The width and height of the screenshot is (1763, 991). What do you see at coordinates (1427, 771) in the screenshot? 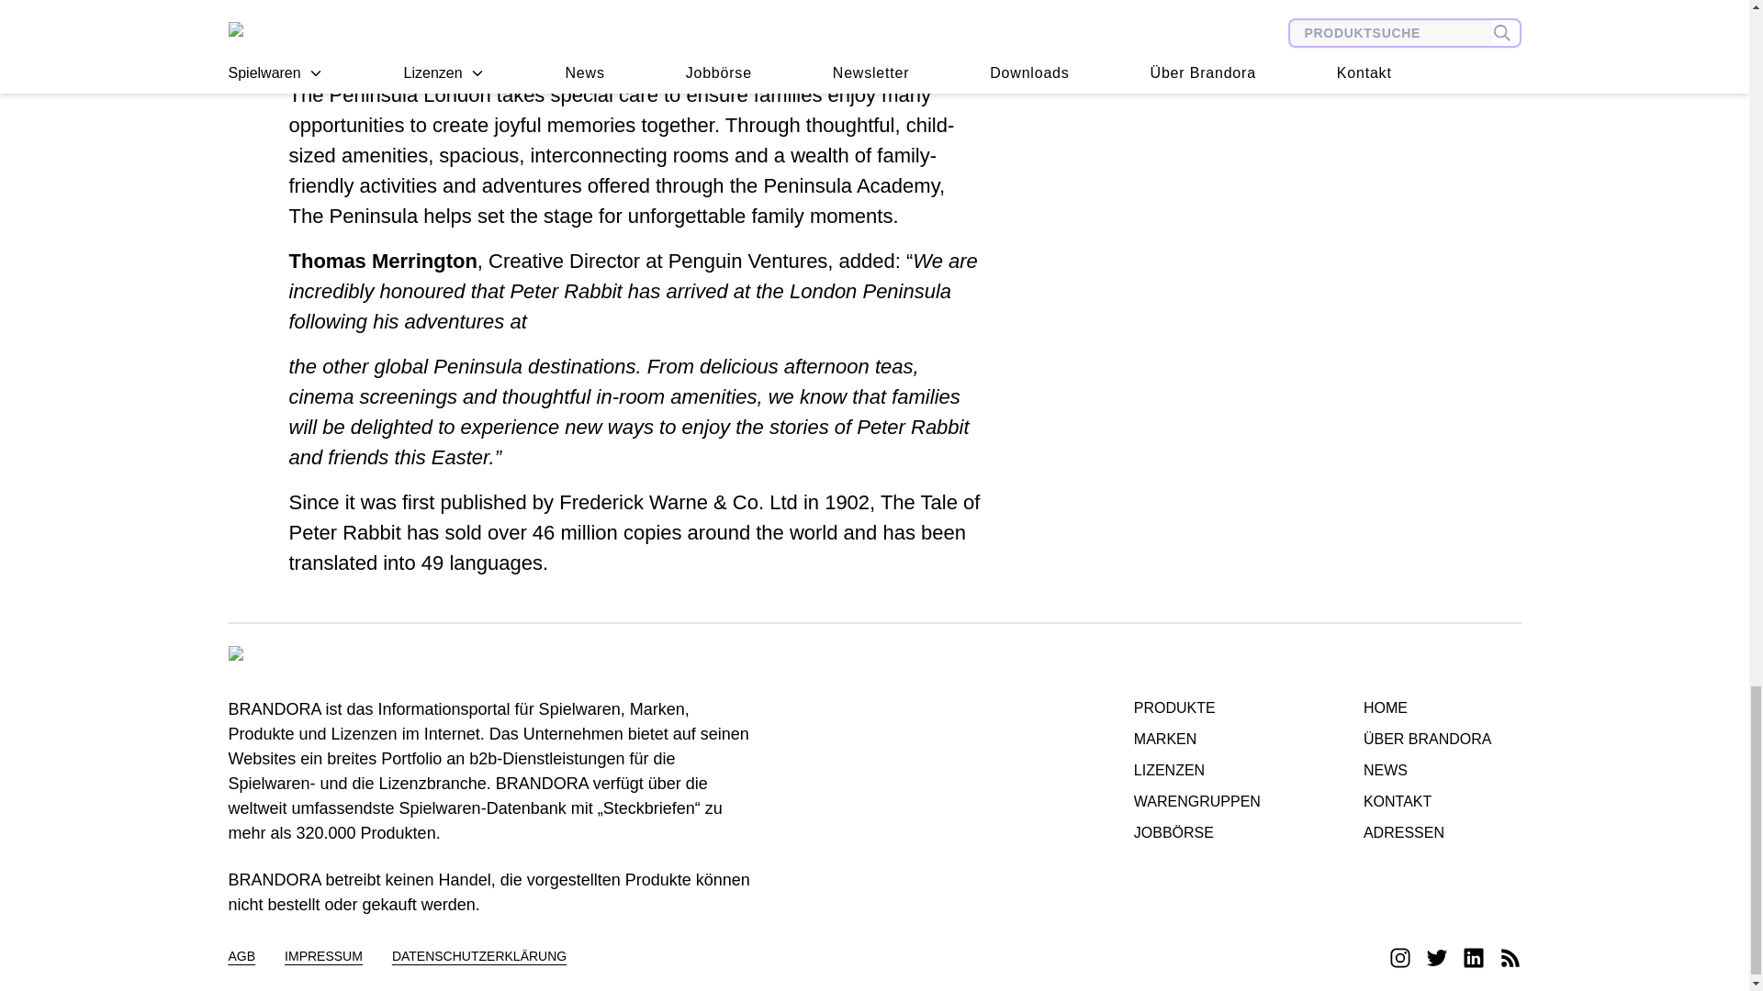
I see `NEWS` at bounding box center [1427, 771].